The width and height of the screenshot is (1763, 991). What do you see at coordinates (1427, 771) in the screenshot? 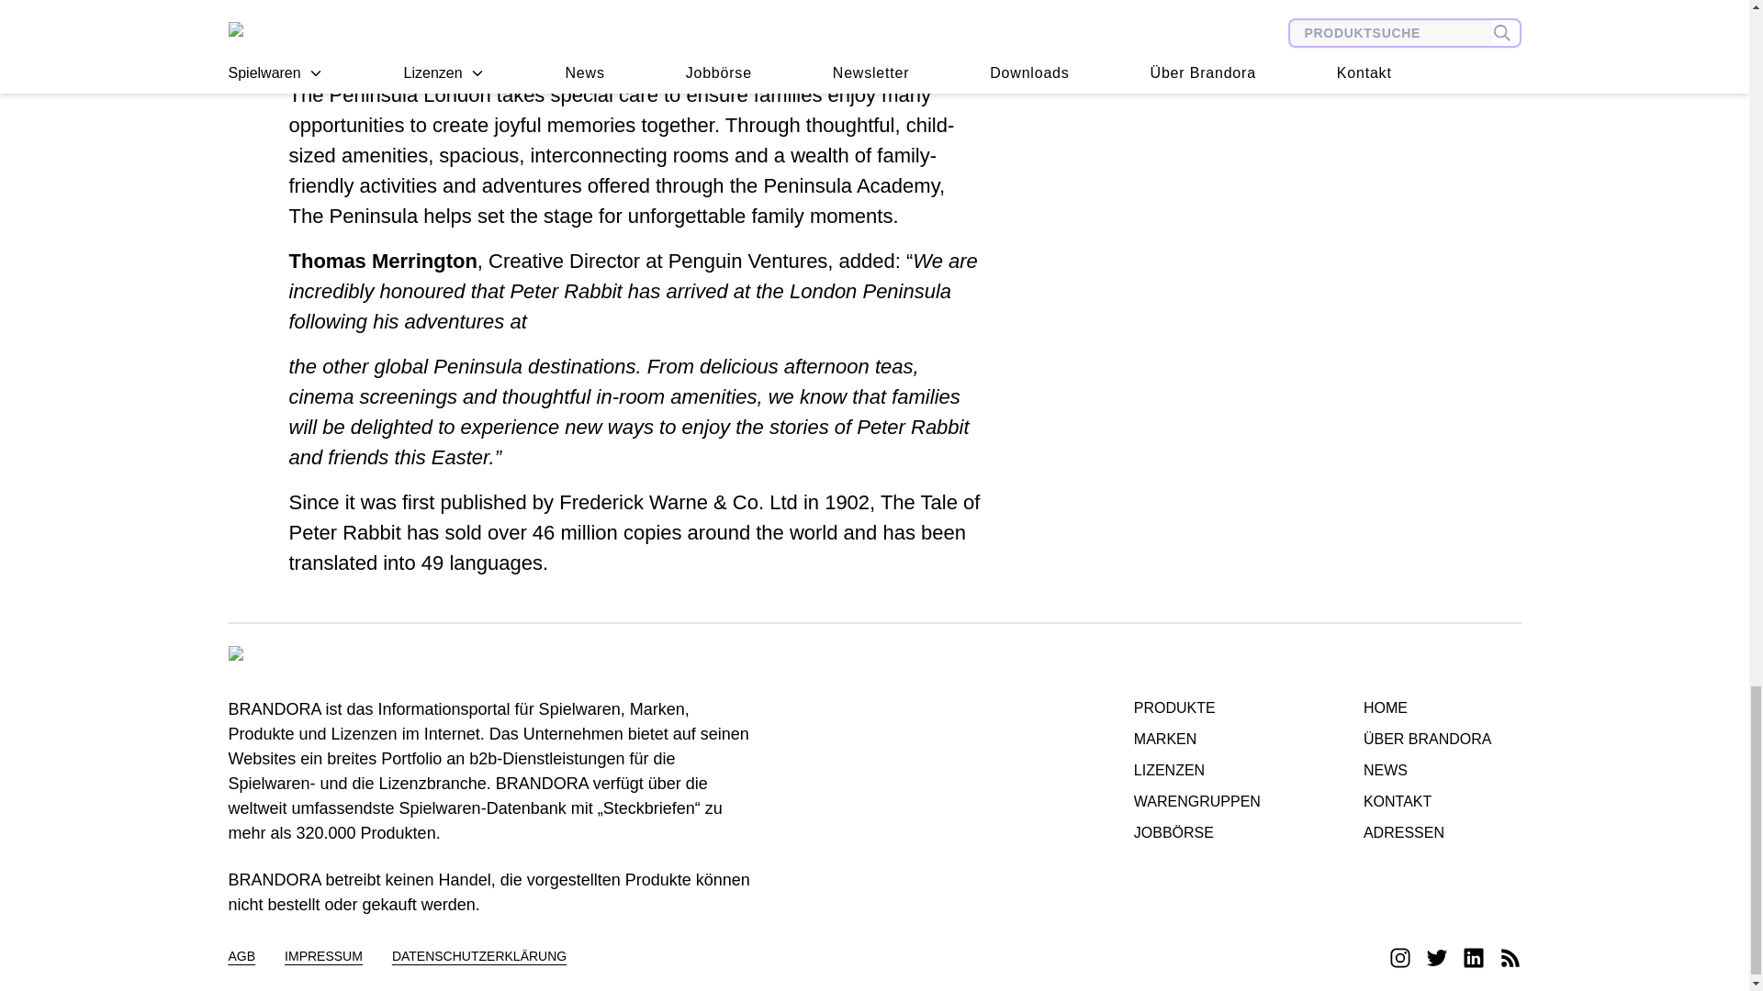
I see `NEWS` at bounding box center [1427, 771].